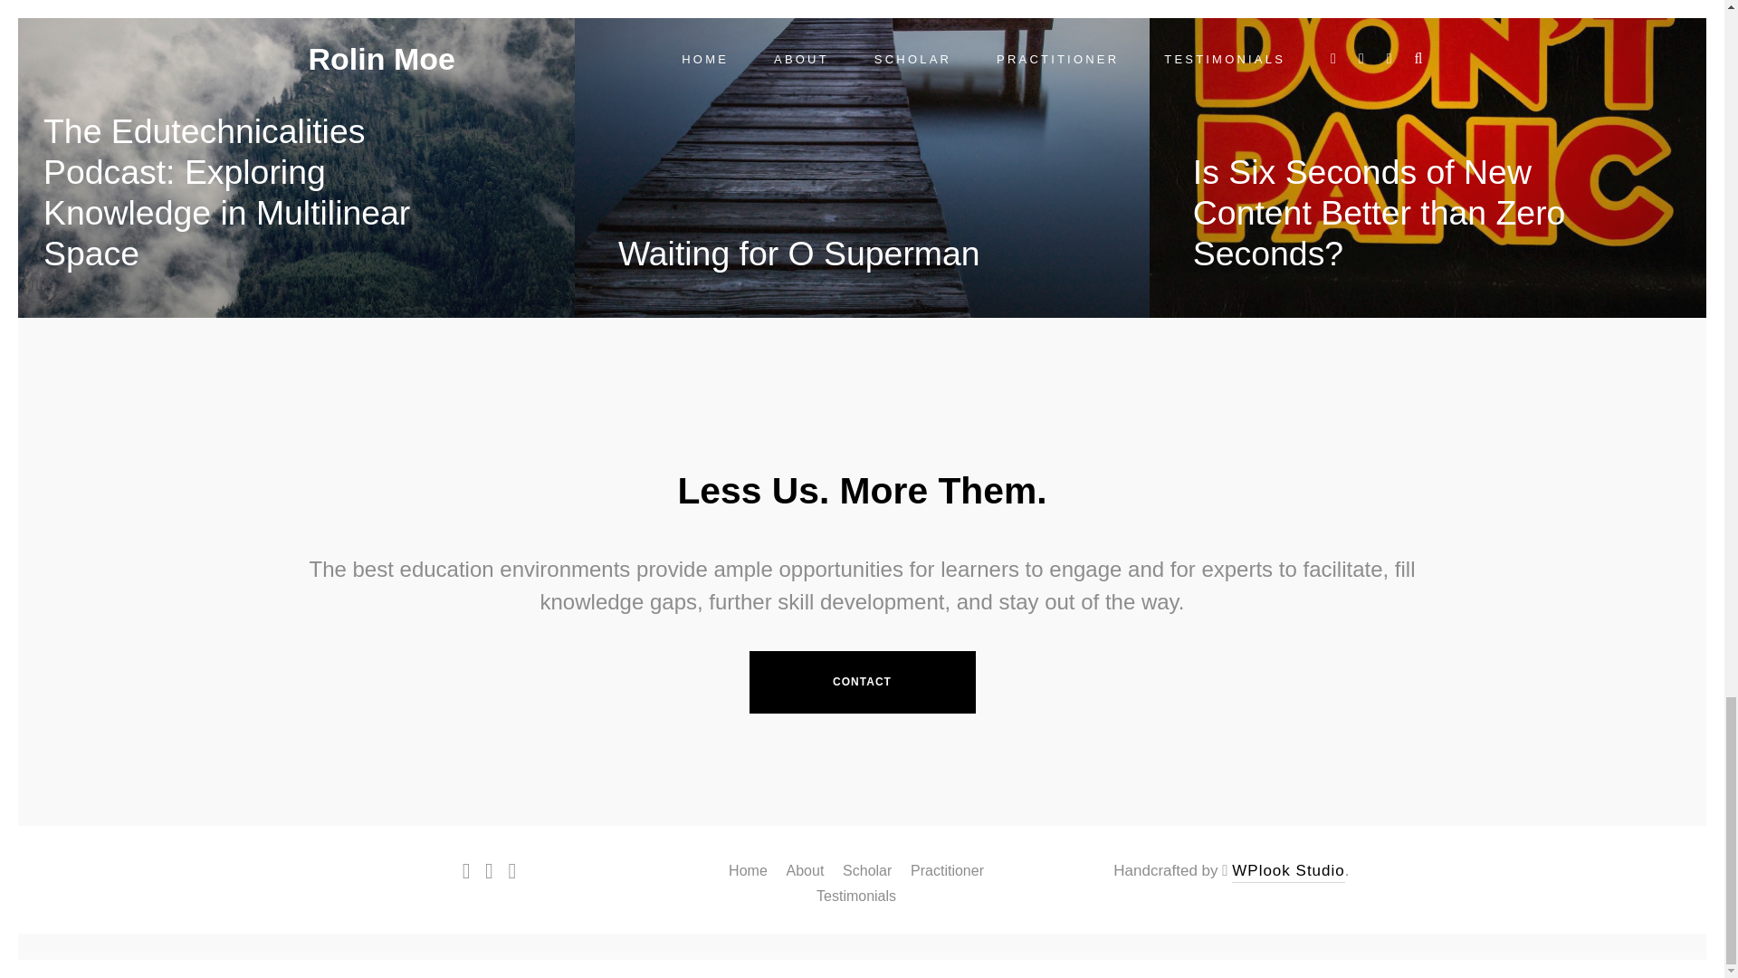 The height and width of the screenshot is (978, 1738). What do you see at coordinates (862, 683) in the screenshot?
I see `CONTACT` at bounding box center [862, 683].